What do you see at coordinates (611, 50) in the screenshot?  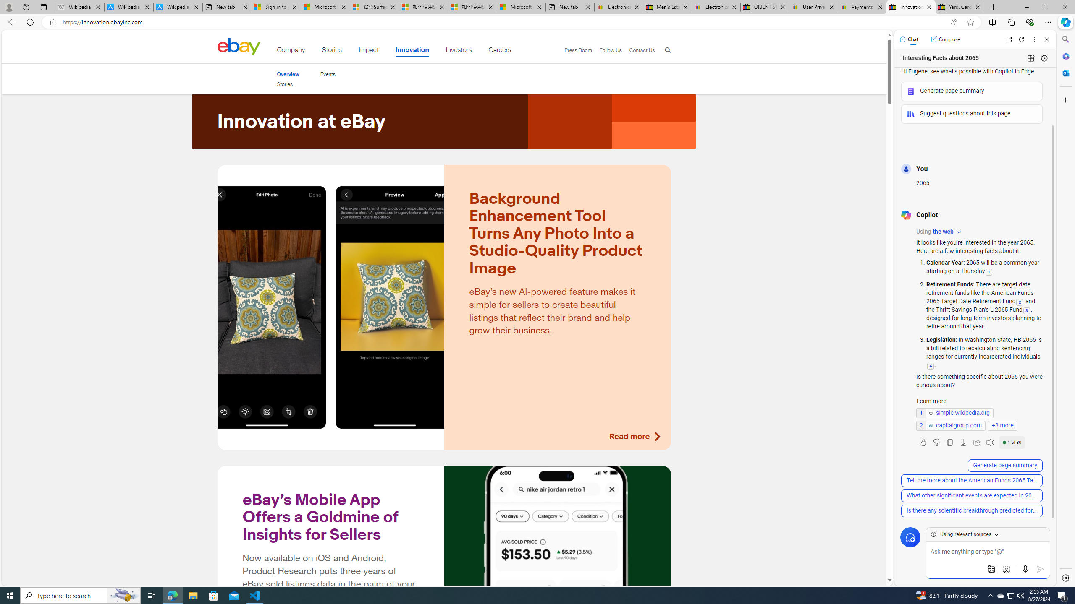 I see `Follow Us` at bounding box center [611, 50].